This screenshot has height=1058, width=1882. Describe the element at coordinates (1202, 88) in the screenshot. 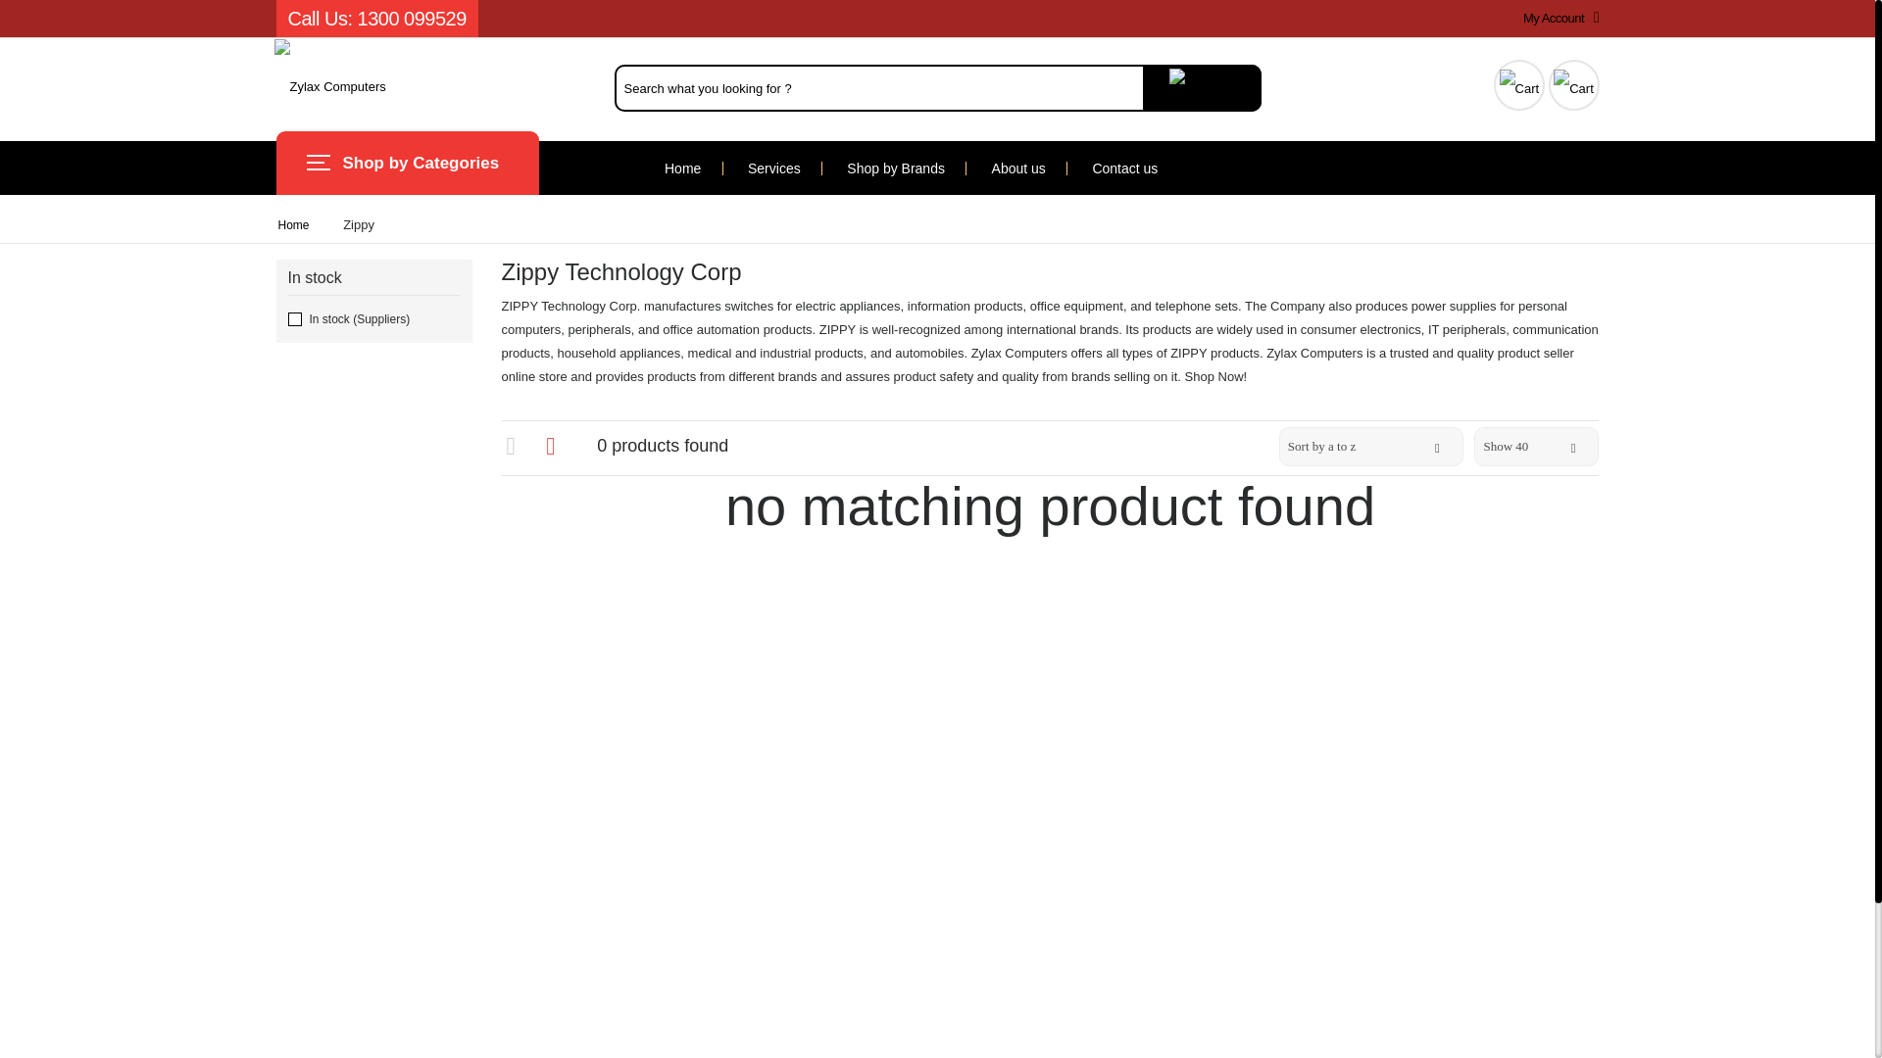

I see `.` at that location.